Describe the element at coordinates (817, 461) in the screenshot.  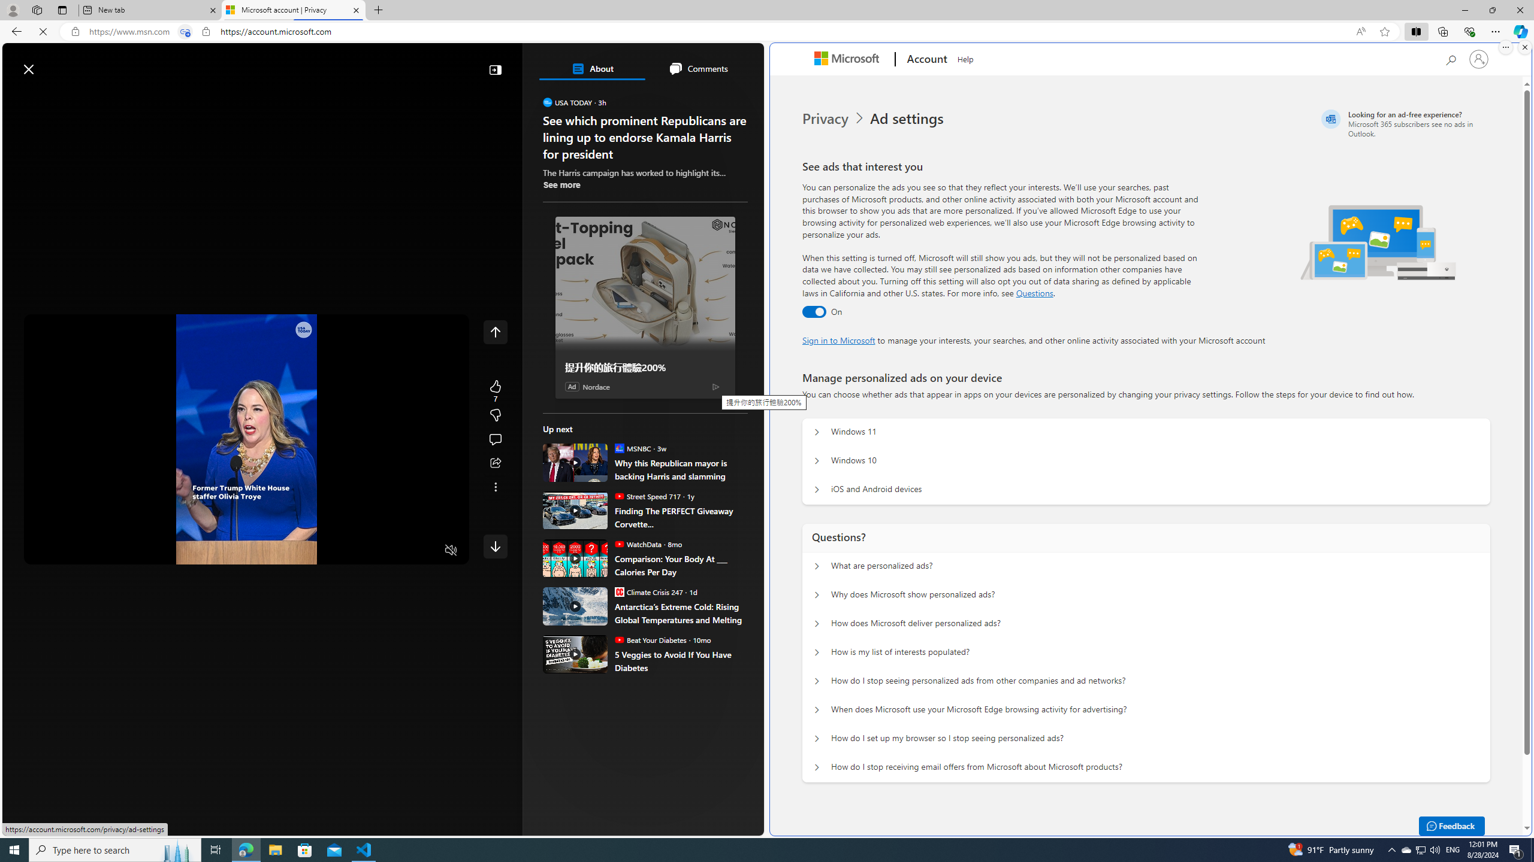
I see `Manage personalized ads on your device Windows 10` at that location.